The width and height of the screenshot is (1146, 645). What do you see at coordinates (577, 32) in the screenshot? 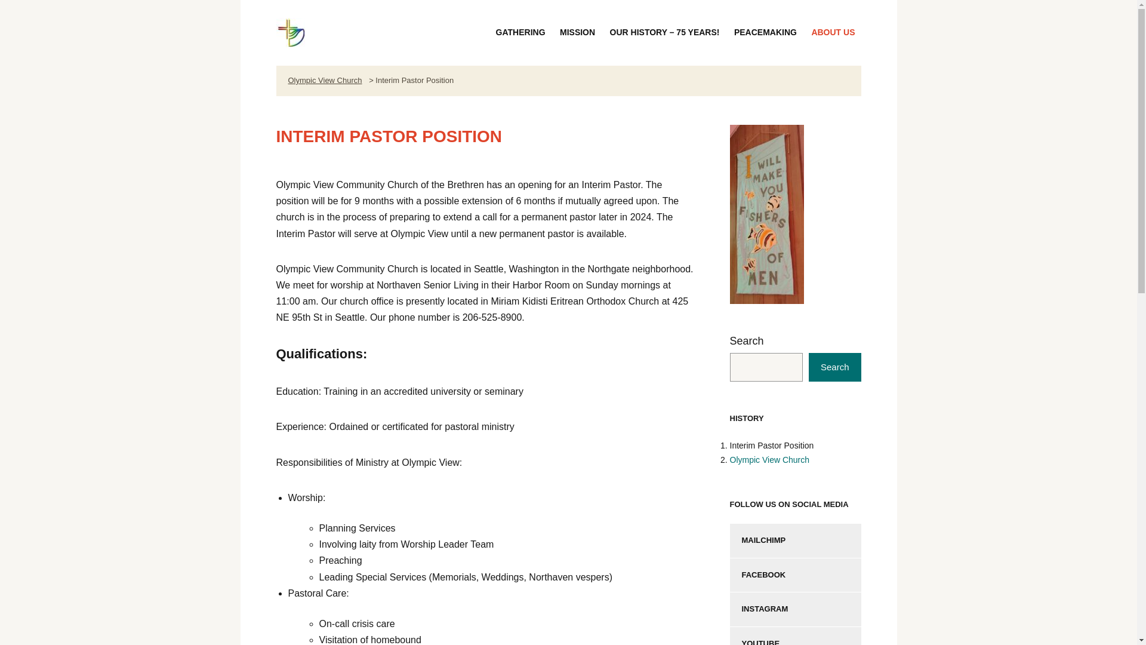
I see `MISSION` at bounding box center [577, 32].